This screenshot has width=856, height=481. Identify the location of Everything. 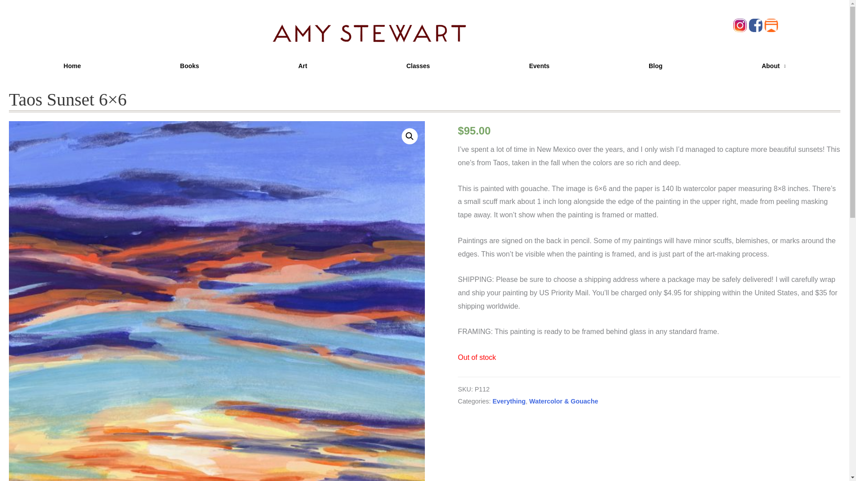
(509, 401).